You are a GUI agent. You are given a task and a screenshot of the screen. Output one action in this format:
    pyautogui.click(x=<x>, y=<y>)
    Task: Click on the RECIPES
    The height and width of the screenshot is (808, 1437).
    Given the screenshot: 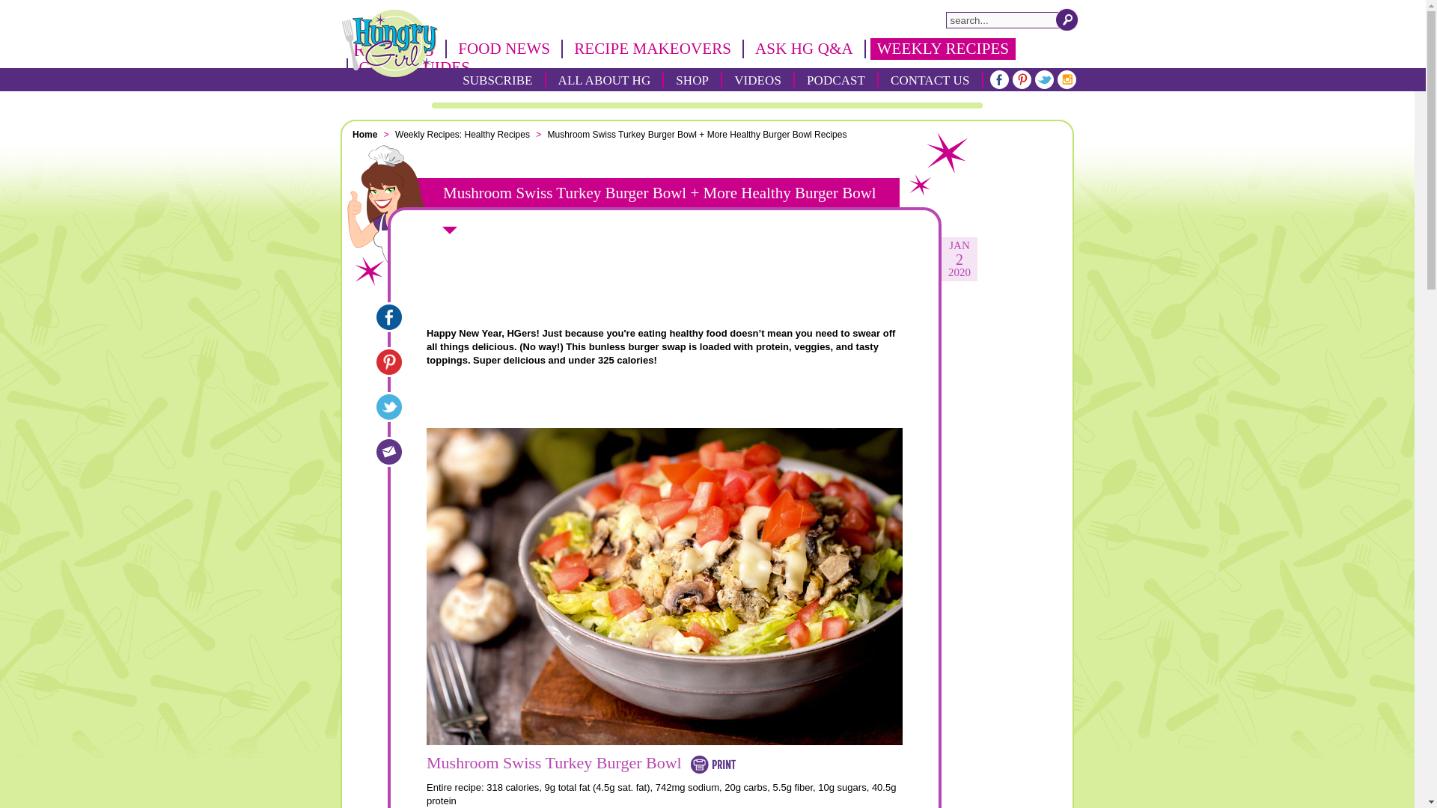 What is the action you would take?
    pyautogui.click(x=394, y=49)
    